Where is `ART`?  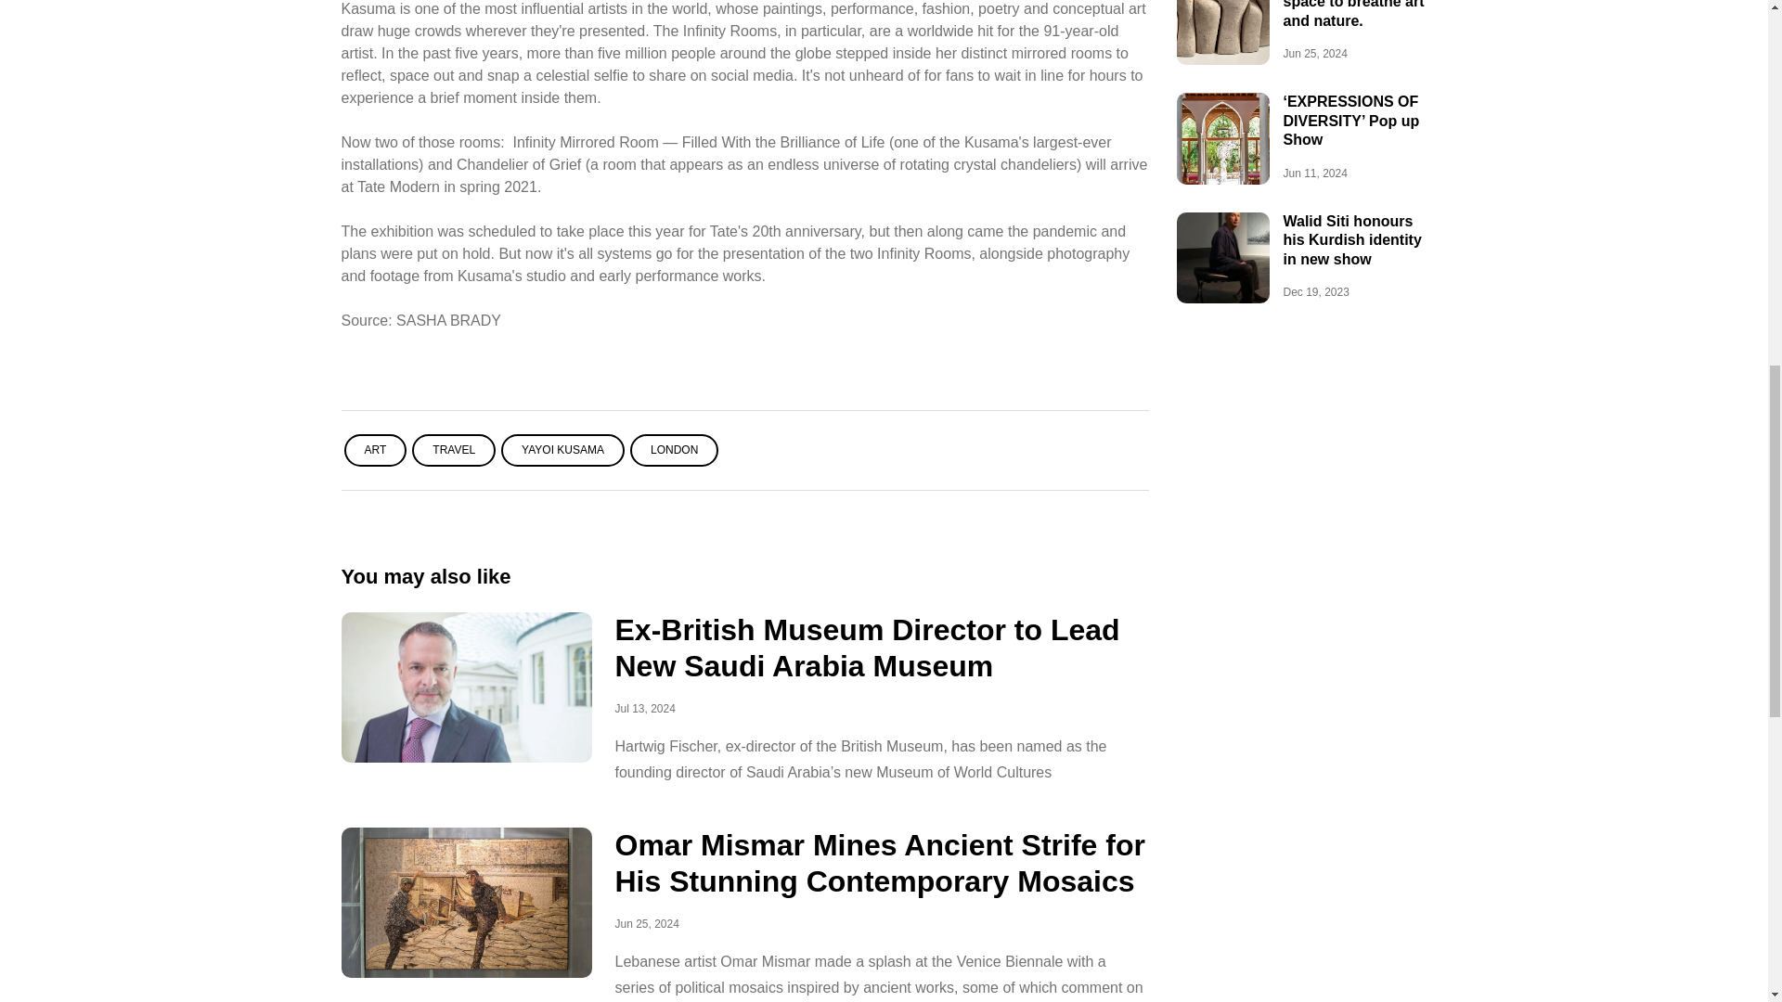
ART is located at coordinates (375, 450).